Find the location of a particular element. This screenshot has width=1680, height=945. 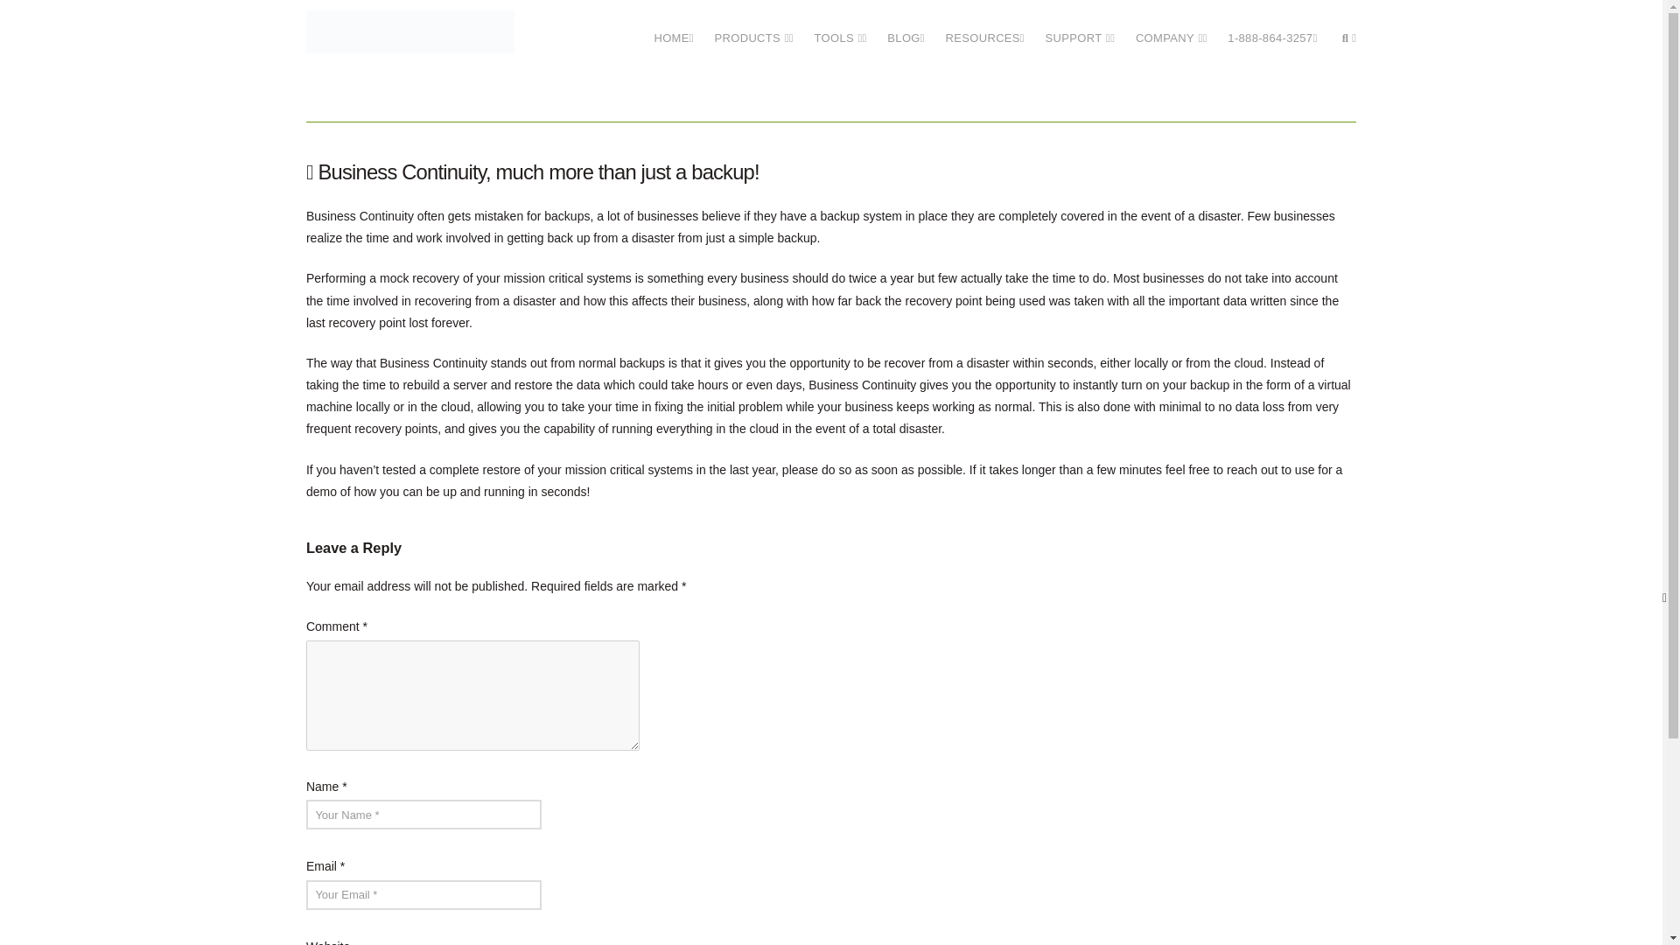

TOOLS is located at coordinates (840, 31).